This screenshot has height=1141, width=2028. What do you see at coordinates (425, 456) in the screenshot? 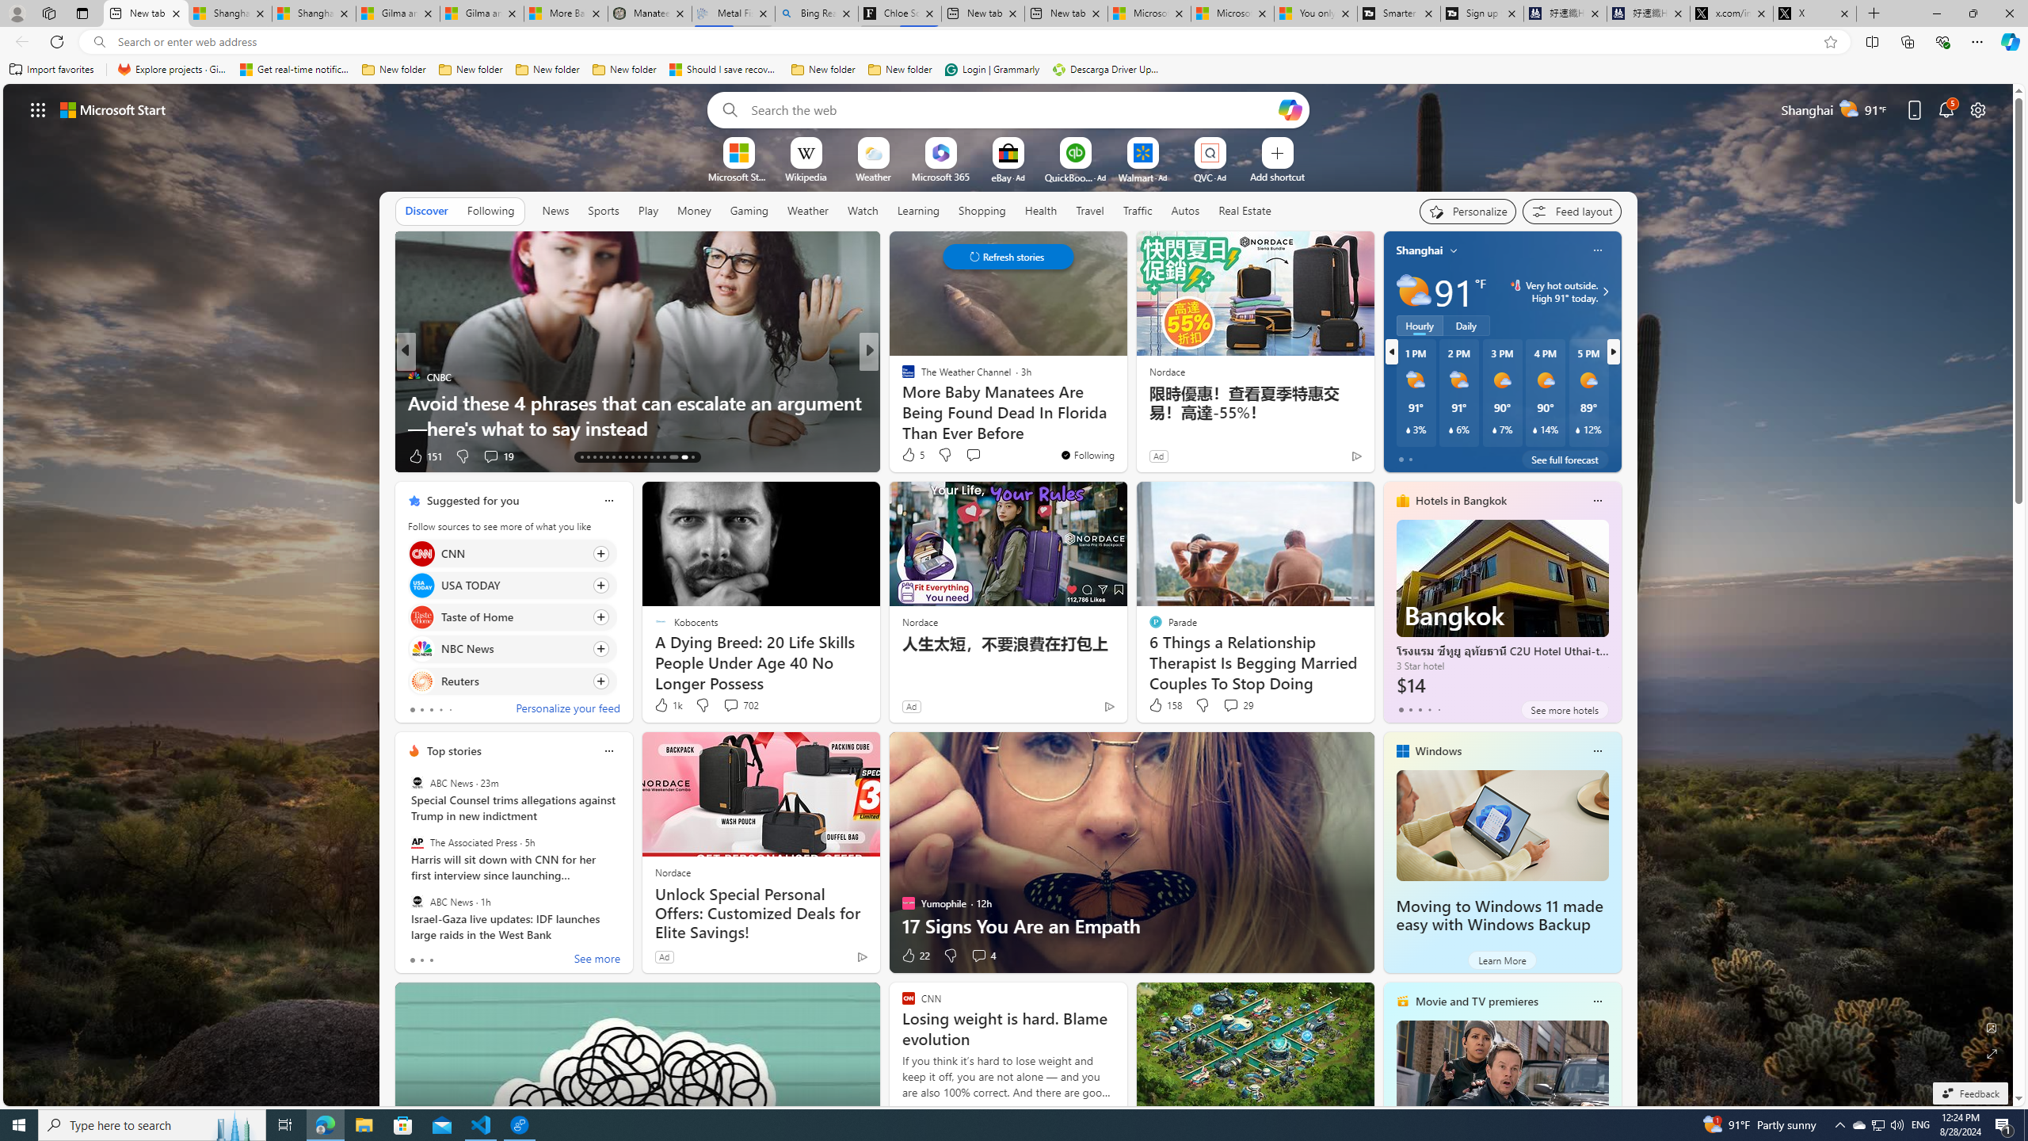
I see `151 Like` at bounding box center [425, 456].